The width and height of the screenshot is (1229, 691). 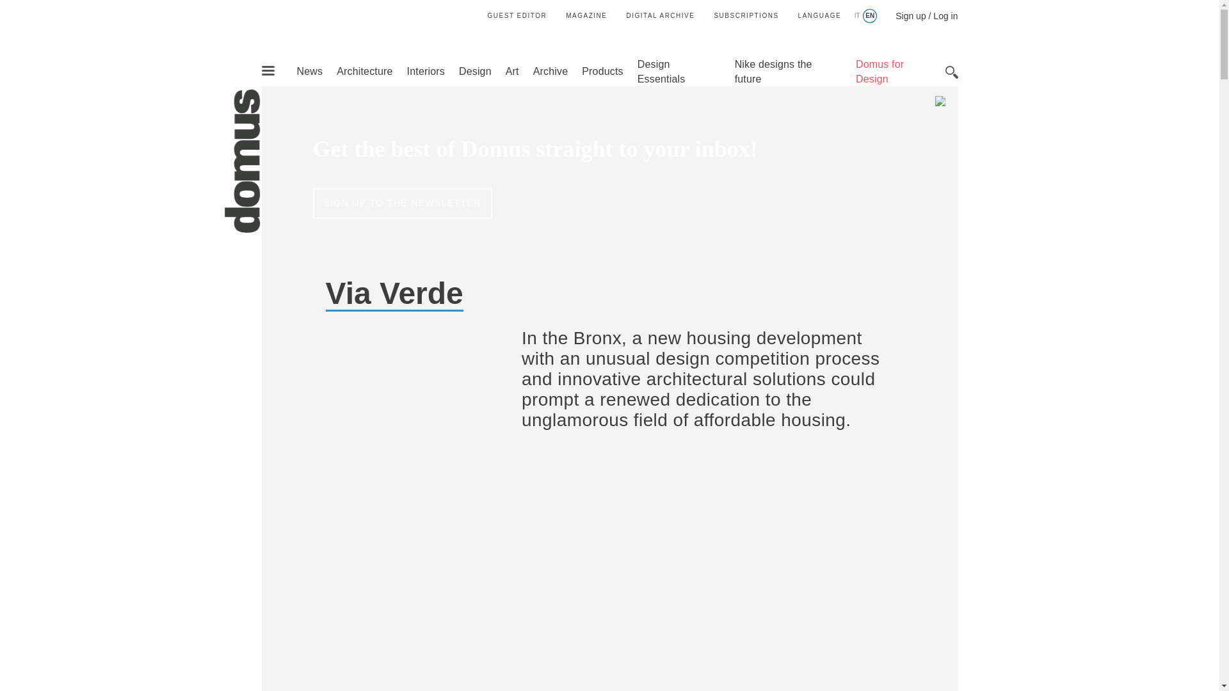 What do you see at coordinates (746, 15) in the screenshot?
I see `SUBSCRIPTIONS` at bounding box center [746, 15].